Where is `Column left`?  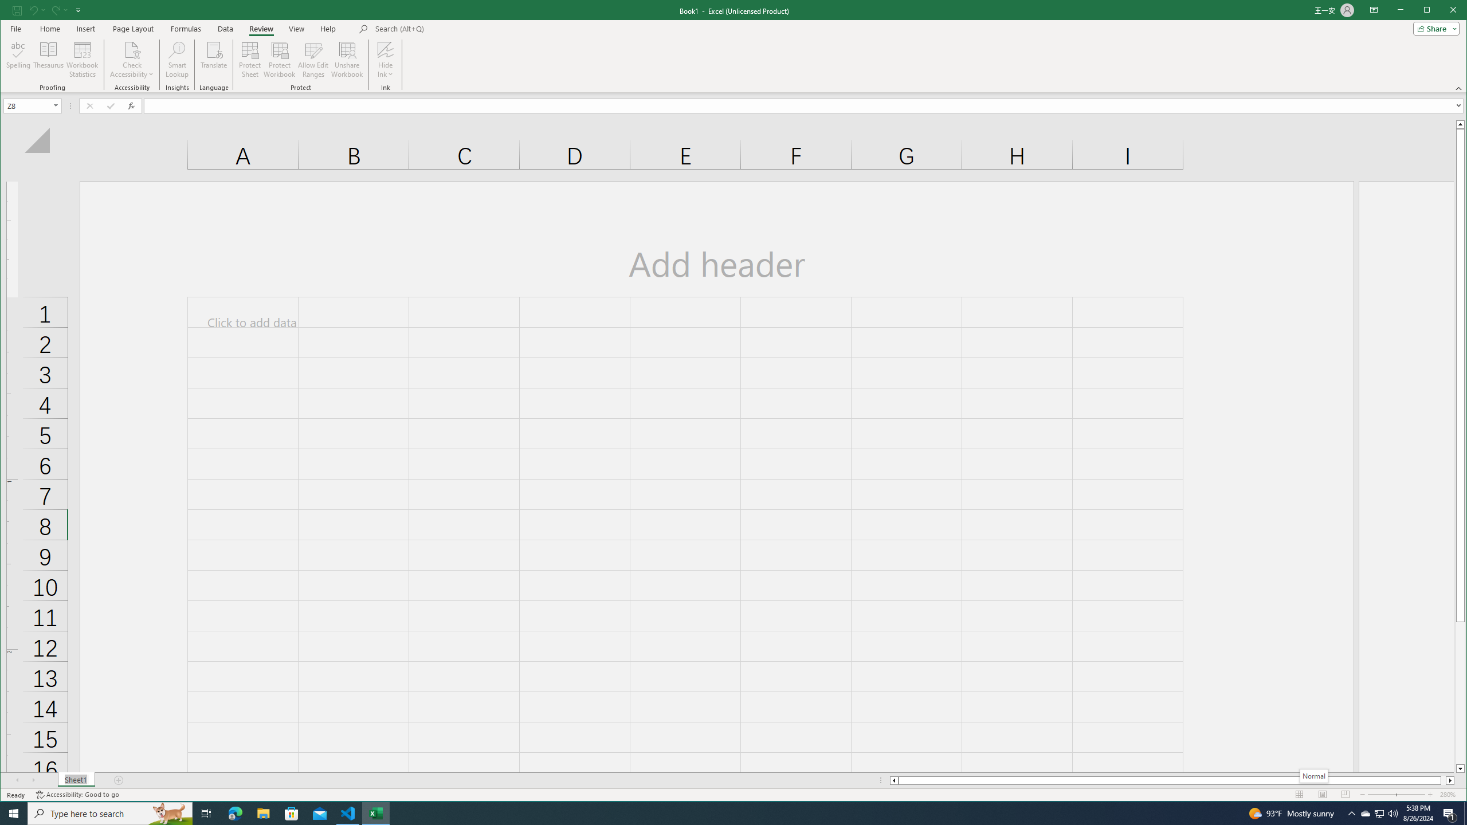 Column left is located at coordinates (893, 780).